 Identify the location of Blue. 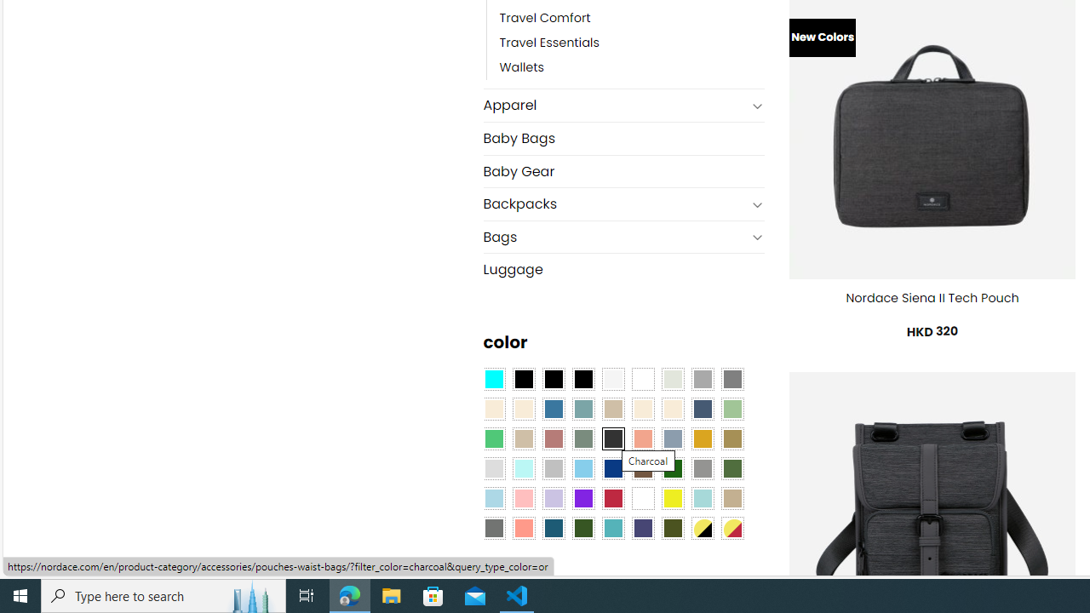
(554, 409).